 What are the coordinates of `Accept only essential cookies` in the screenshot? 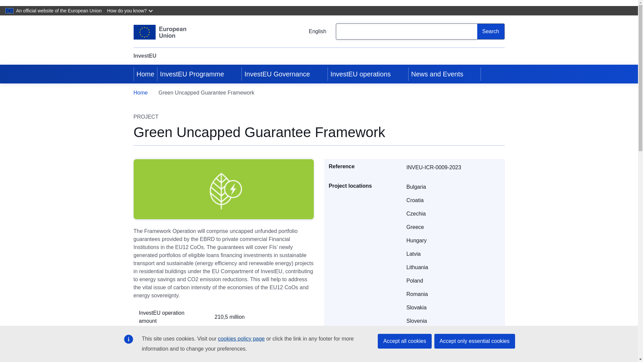 It's located at (474, 341).